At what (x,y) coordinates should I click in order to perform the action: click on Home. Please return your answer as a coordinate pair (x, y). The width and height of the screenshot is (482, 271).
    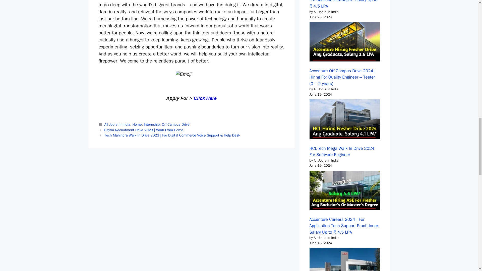
    Looking at the image, I should click on (137, 124).